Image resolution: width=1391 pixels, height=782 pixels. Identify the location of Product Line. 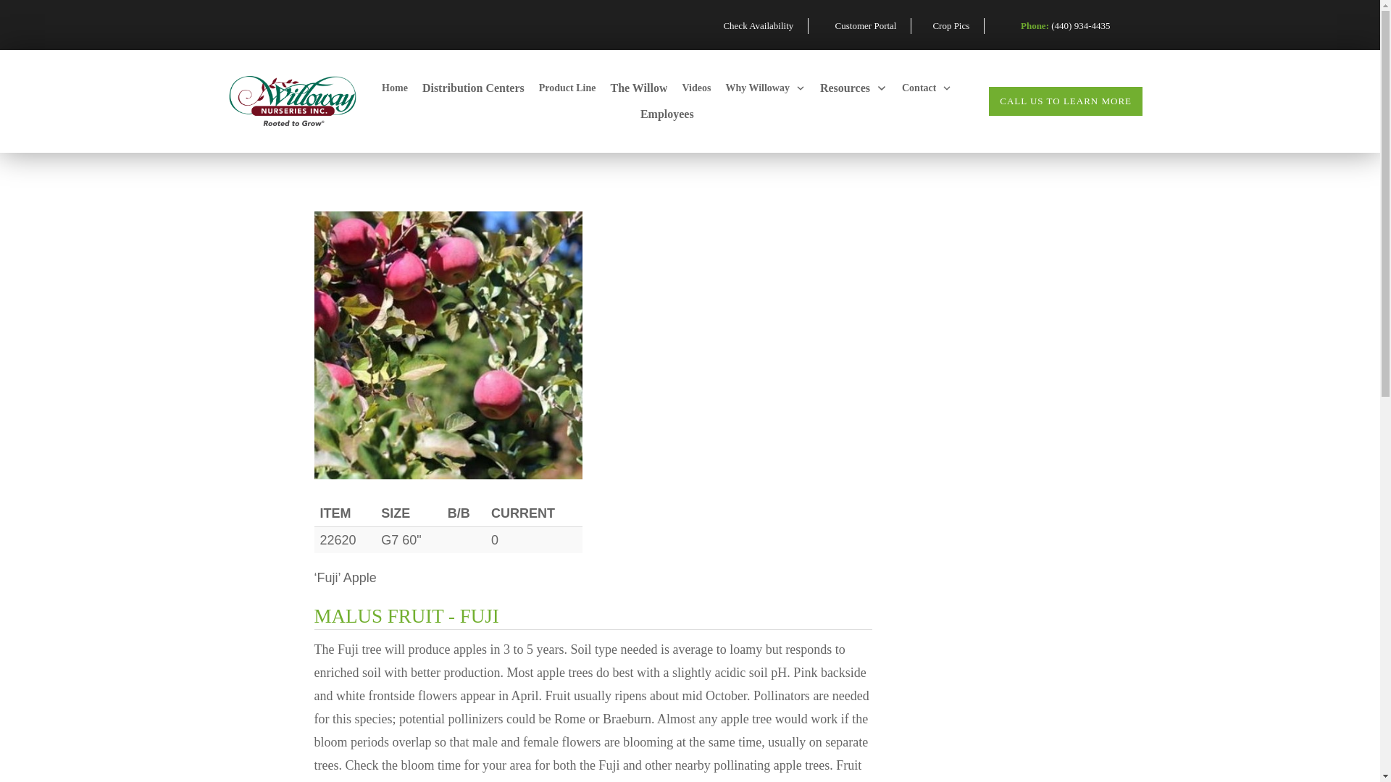
(568, 88).